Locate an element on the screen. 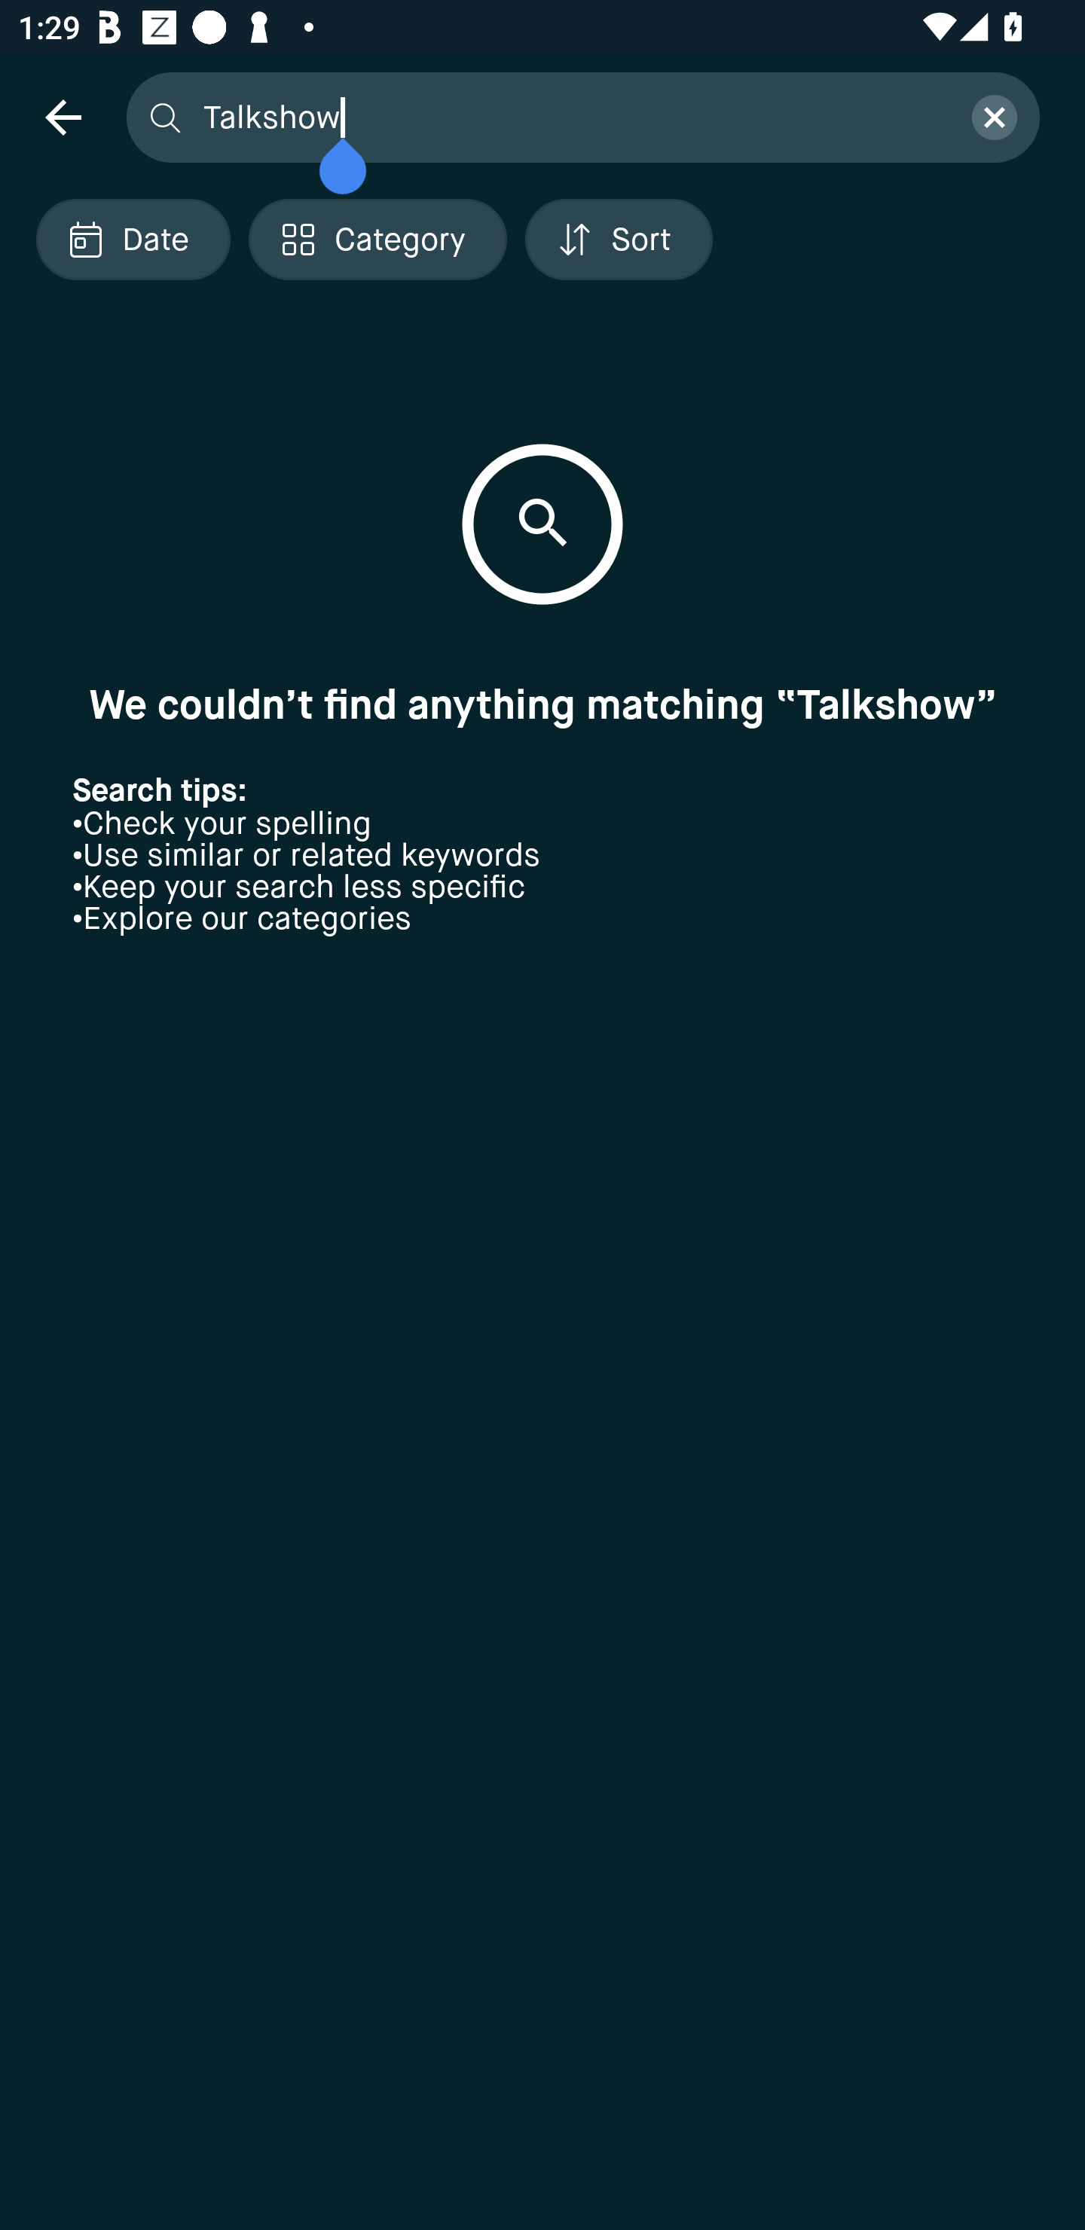  Localized description Date is located at coordinates (133, 240).